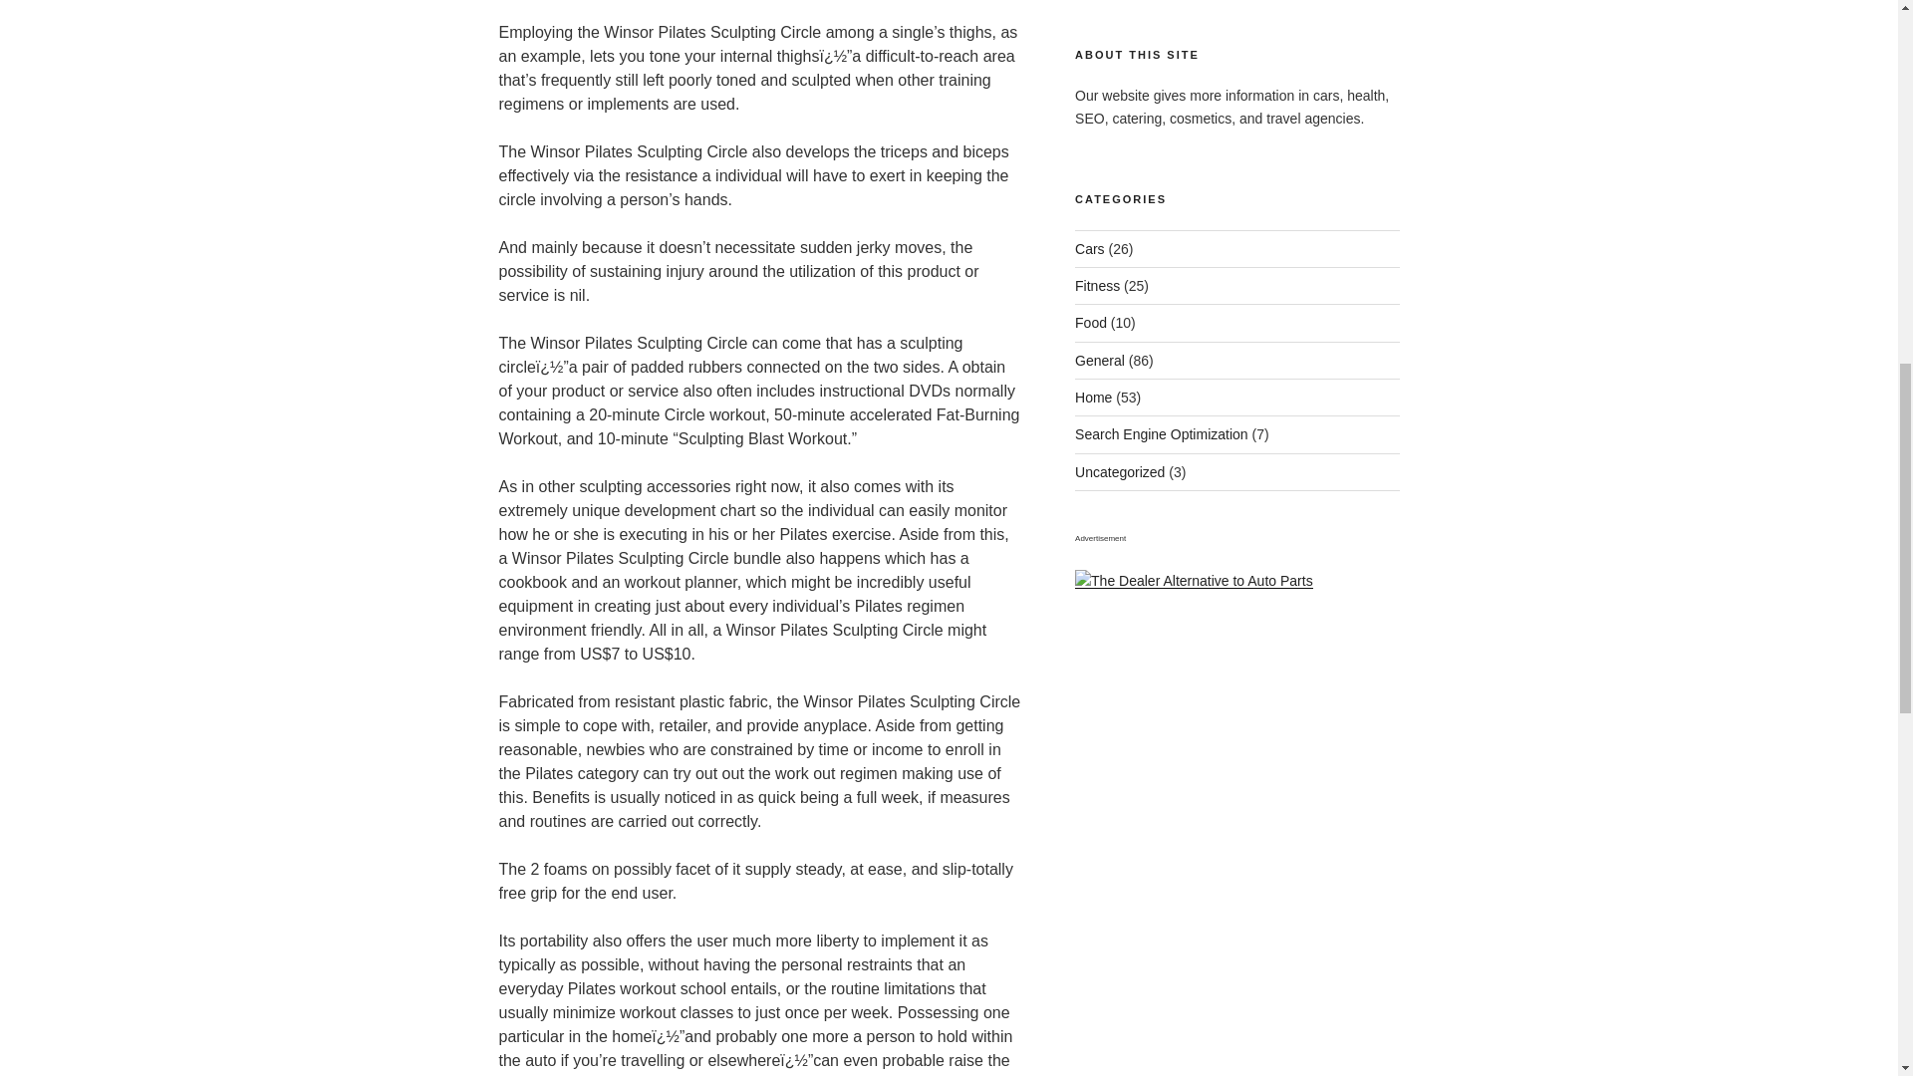  Describe the element at coordinates (1090, 249) in the screenshot. I see `Cars` at that location.